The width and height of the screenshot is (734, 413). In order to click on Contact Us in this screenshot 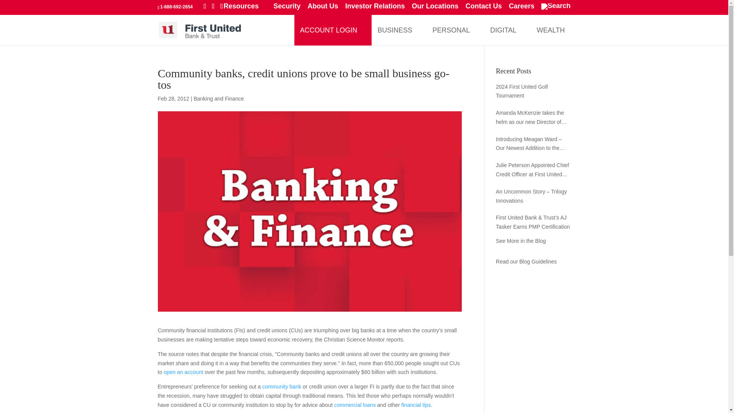, I will do `click(484, 8)`.